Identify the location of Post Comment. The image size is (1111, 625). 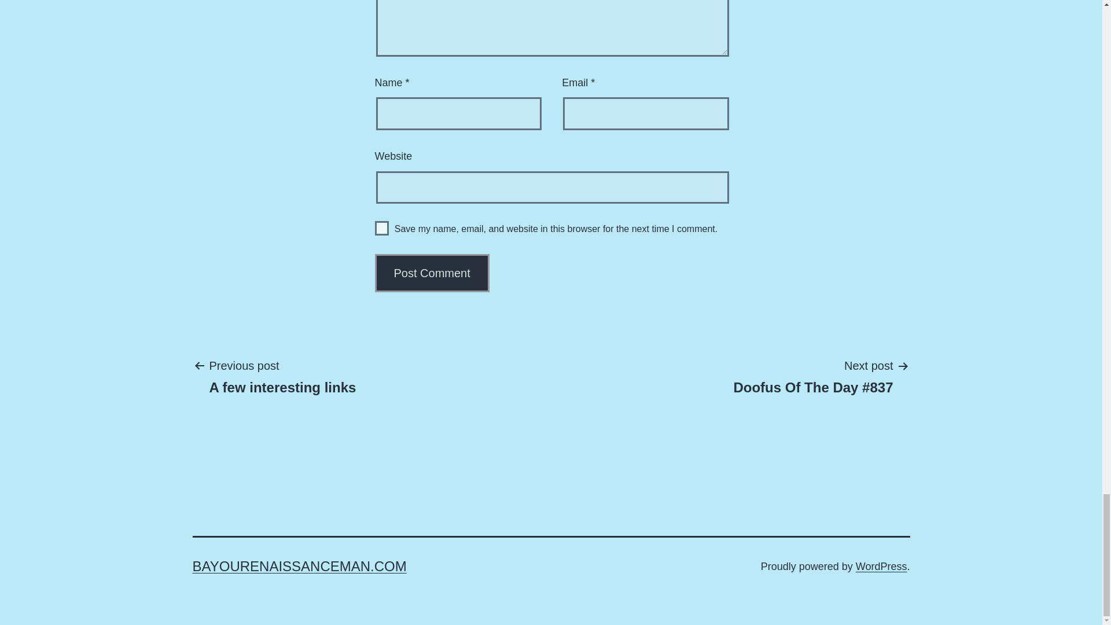
(432, 273).